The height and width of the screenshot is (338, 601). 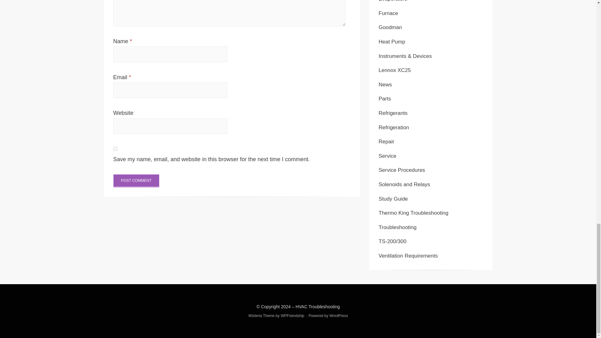 What do you see at coordinates (388, 13) in the screenshot?
I see `Furnace` at bounding box center [388, 13].